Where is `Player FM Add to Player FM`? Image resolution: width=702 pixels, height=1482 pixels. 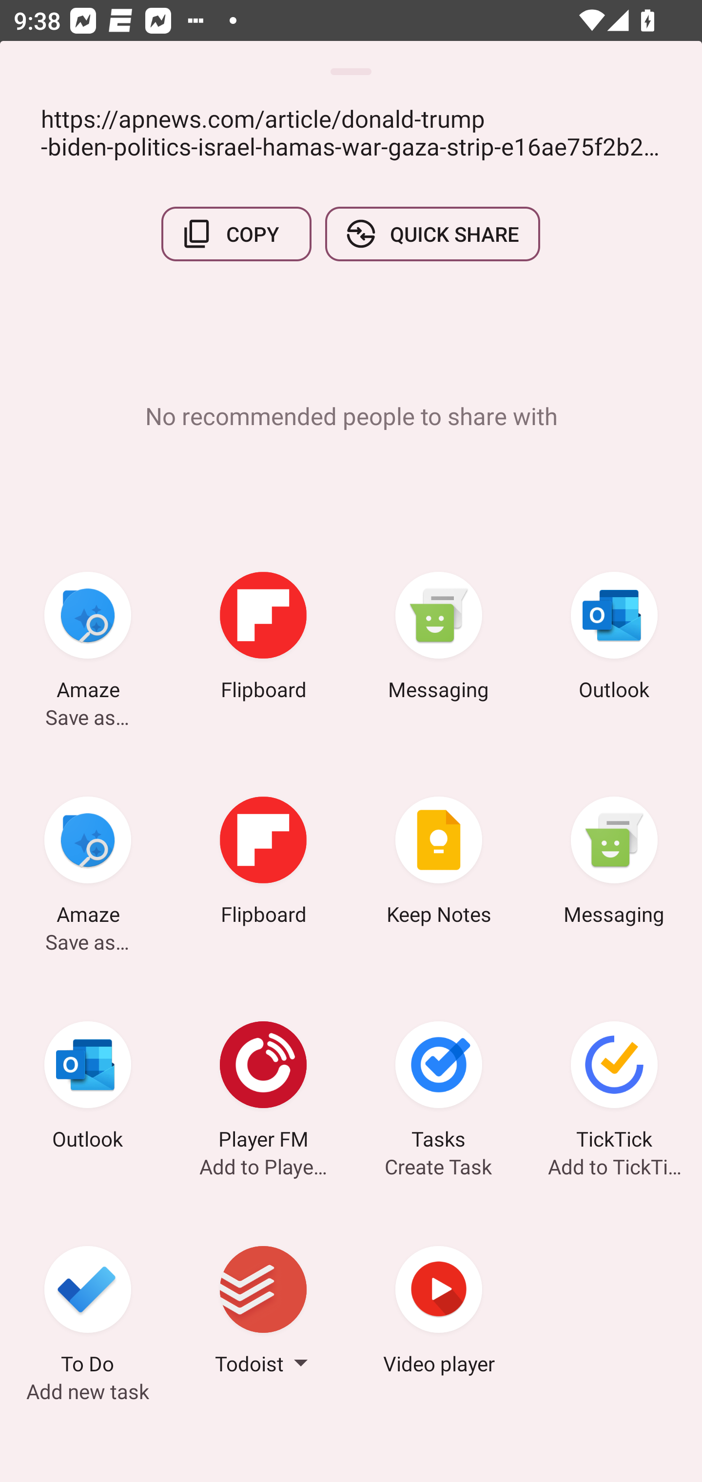
Player FM Add to Player FM is located at coordinates (263, 1088).